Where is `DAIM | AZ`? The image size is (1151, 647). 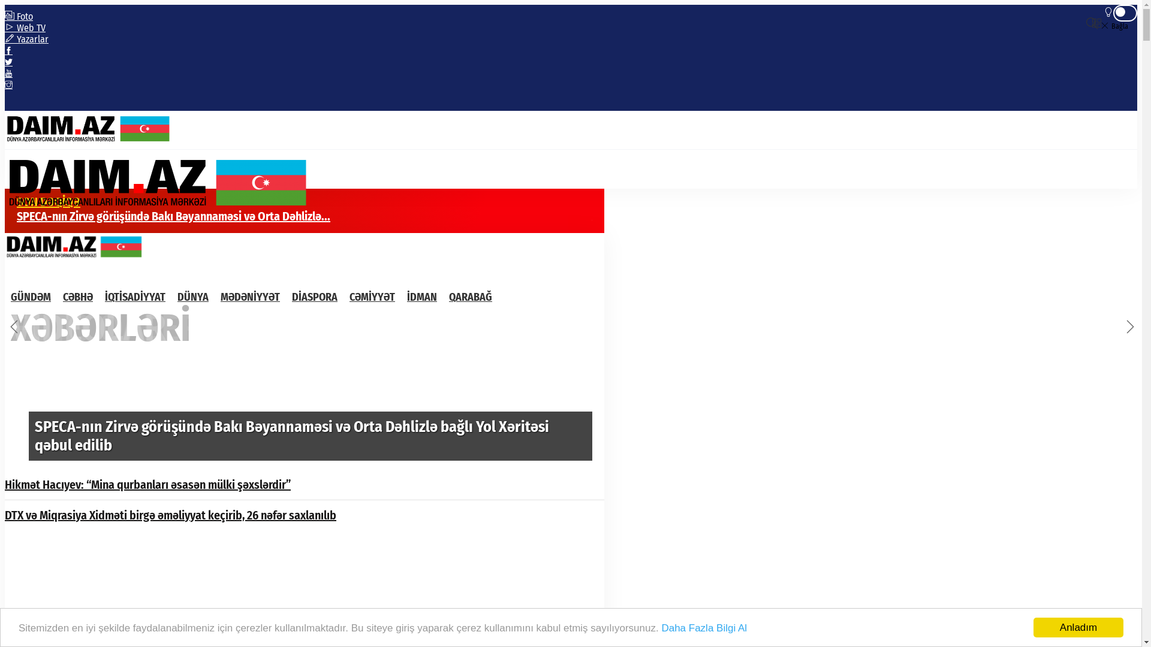
DAIM | AZ is located at coordinates (180, 212).